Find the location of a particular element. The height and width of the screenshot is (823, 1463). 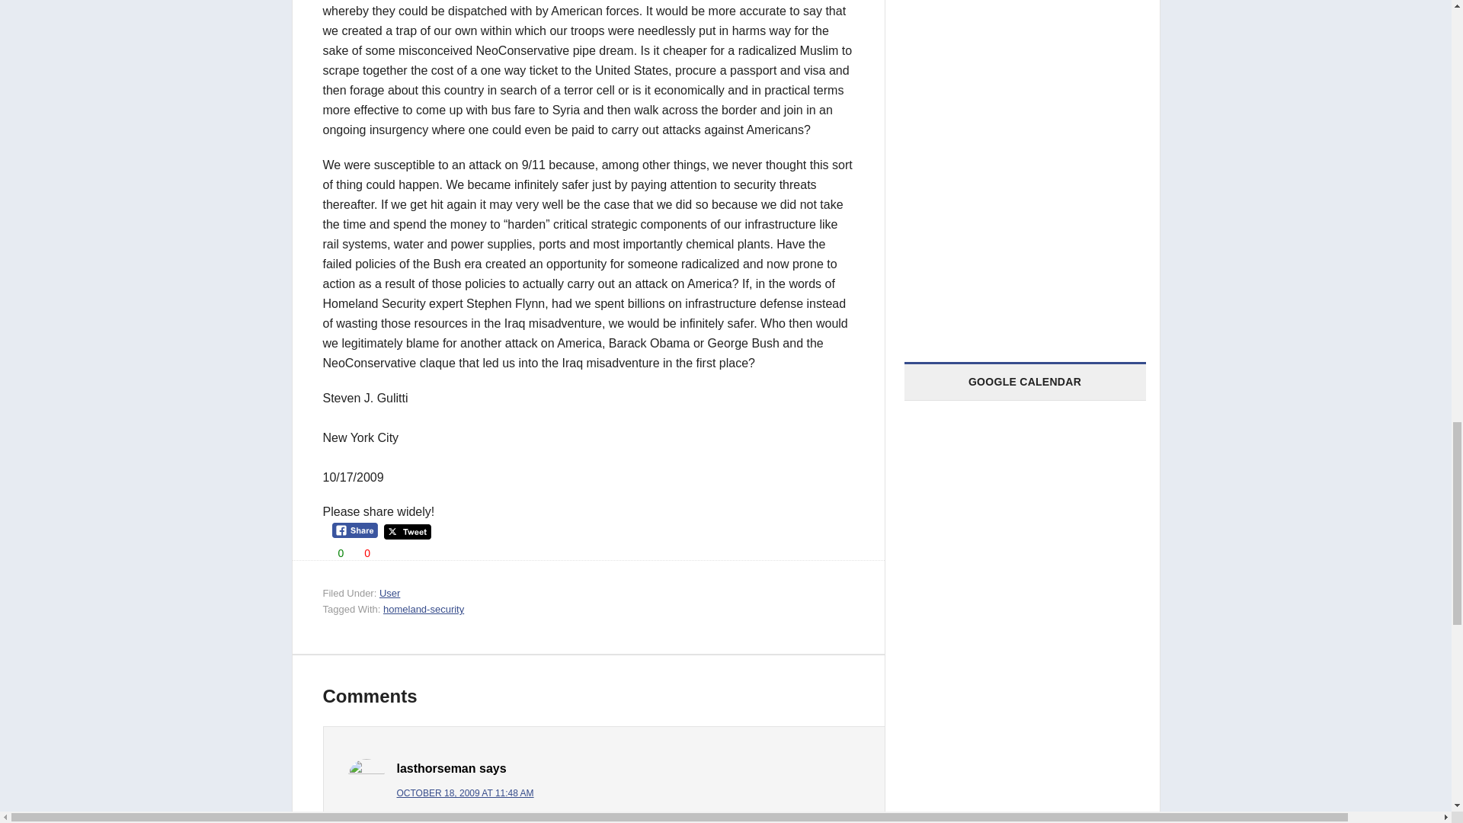

Tweet is located at coordinates (407, 532).